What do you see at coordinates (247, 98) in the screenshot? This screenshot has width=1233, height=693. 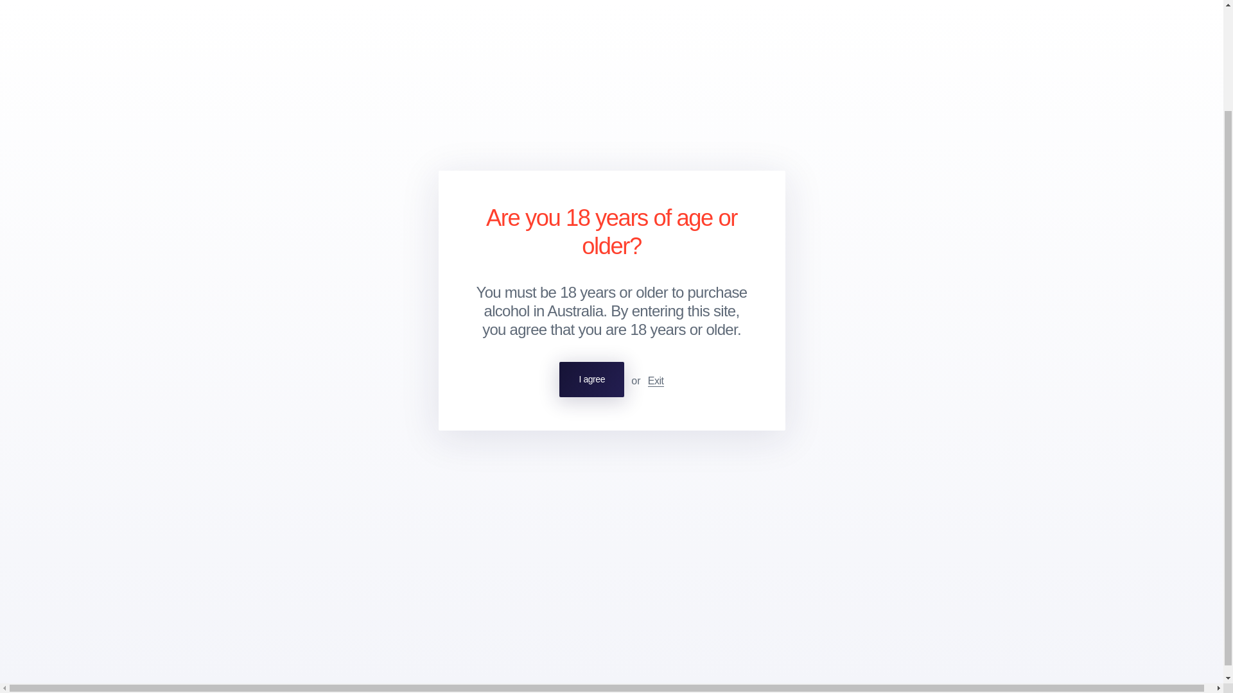 I see `CLOS BATEAU` at bounding box center [247, 98].